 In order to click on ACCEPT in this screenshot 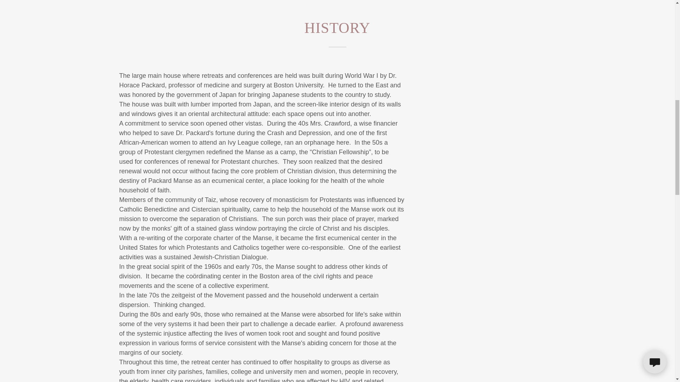, I will do `click(595, 151)`.